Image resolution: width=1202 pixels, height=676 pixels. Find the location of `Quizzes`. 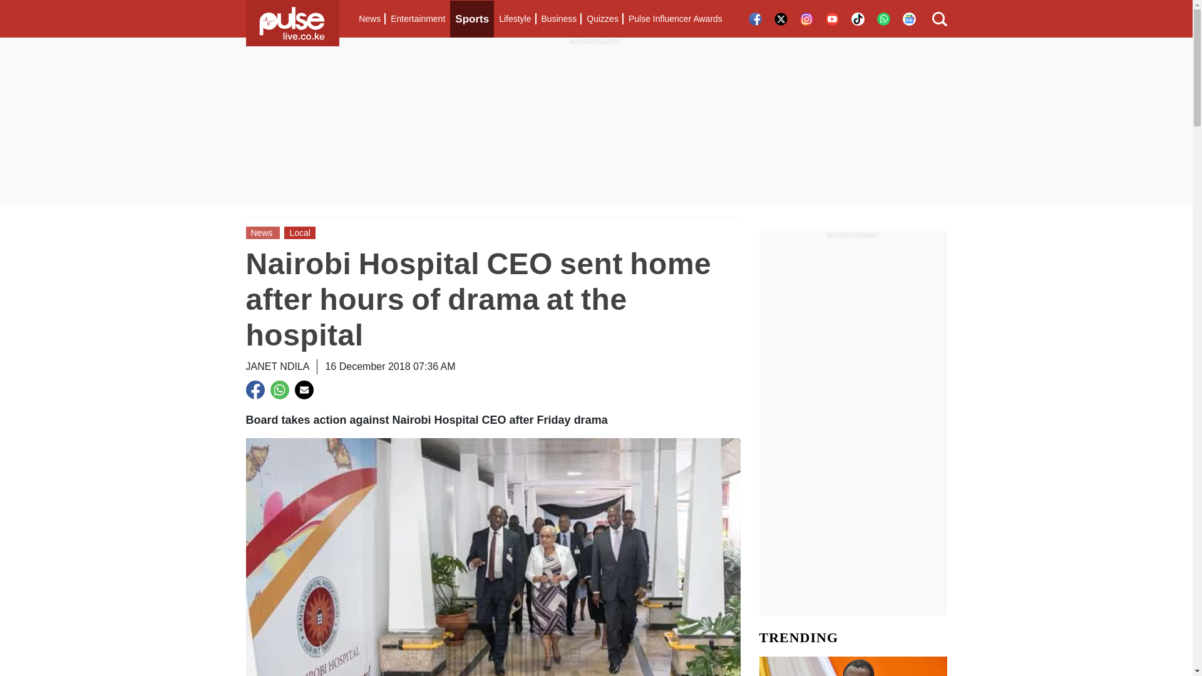

Quizzes is located at coordinates (602, 19).